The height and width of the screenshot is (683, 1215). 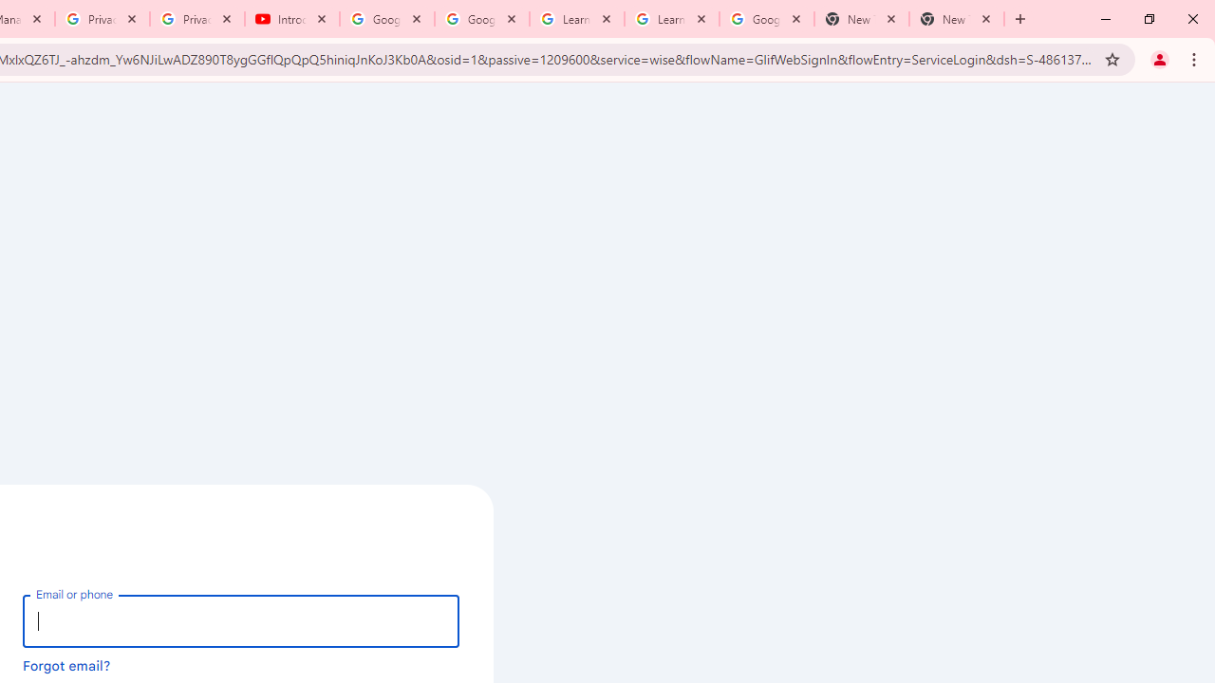 What do you see at coordinates (482, 19) in the screenshot?
I see `Google Account Help` at bounding box center [482, 19].